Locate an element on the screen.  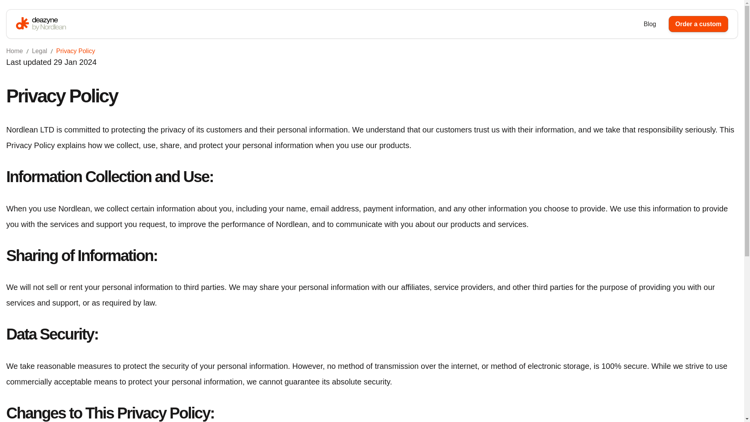
Order a custom is located at coordinates (698, 24).